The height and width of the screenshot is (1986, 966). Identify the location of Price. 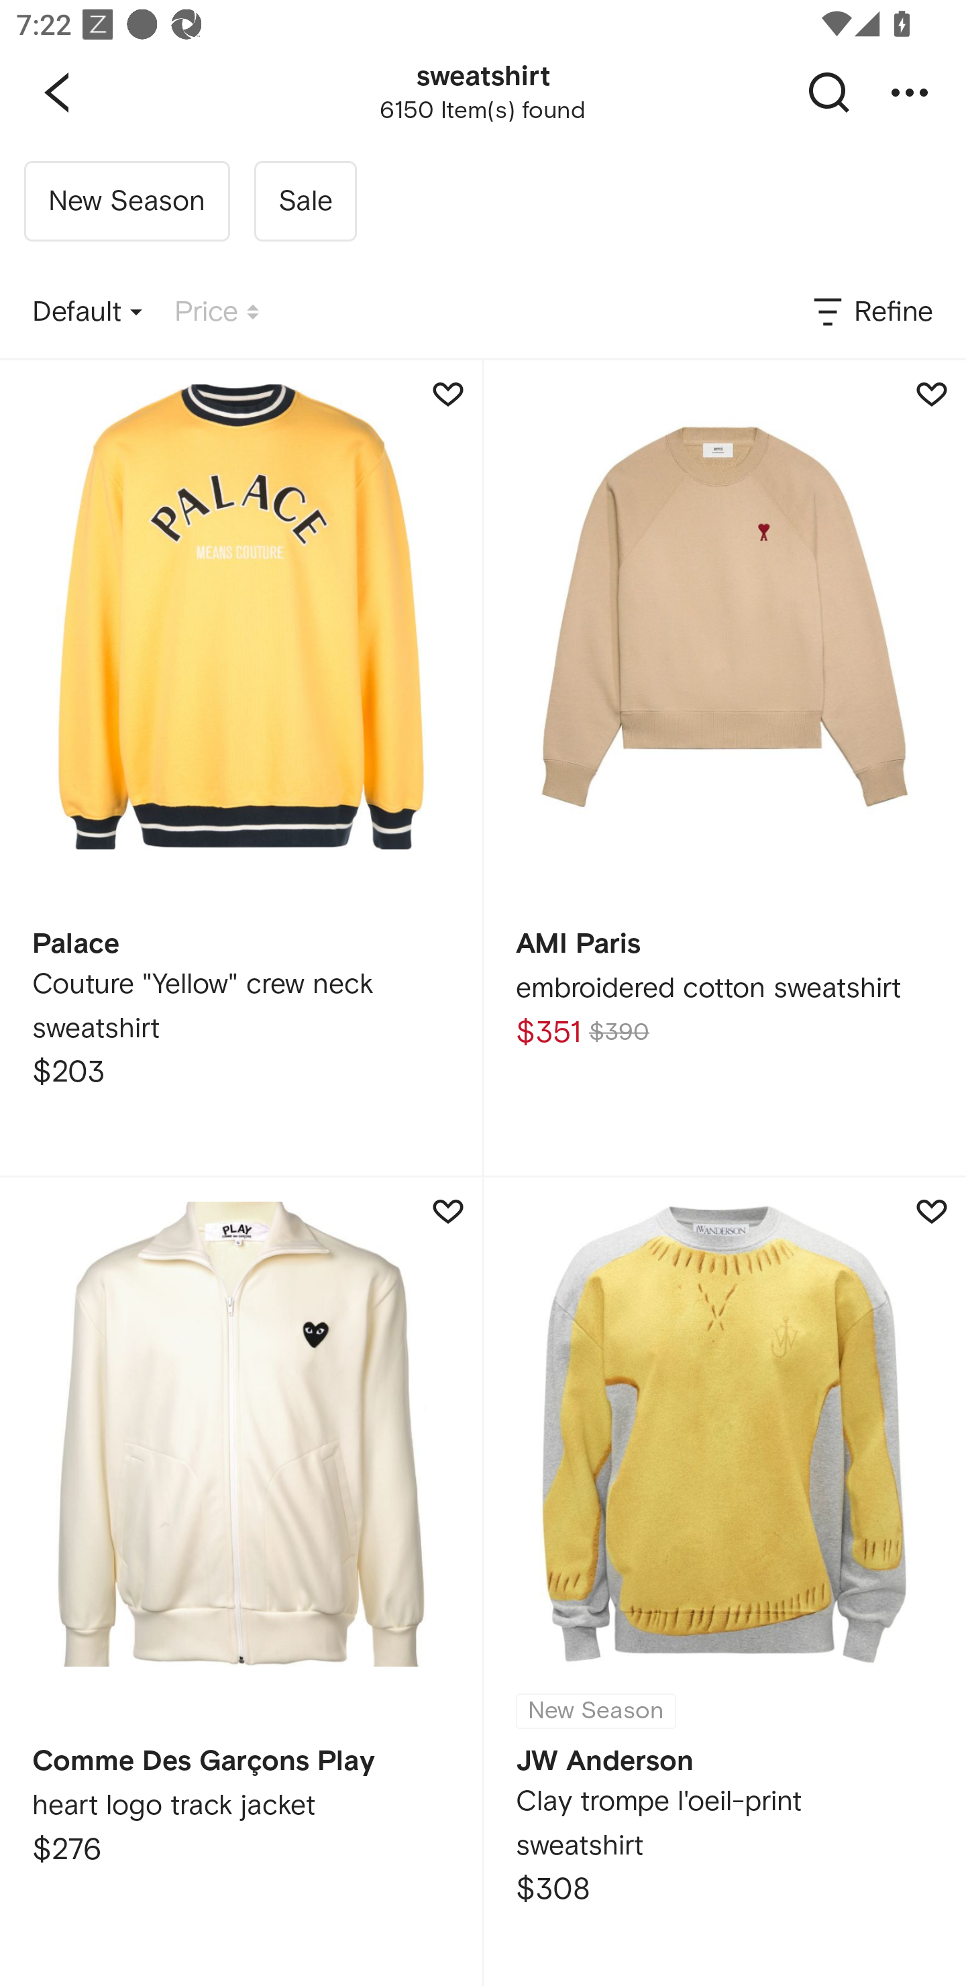
(217, 313).